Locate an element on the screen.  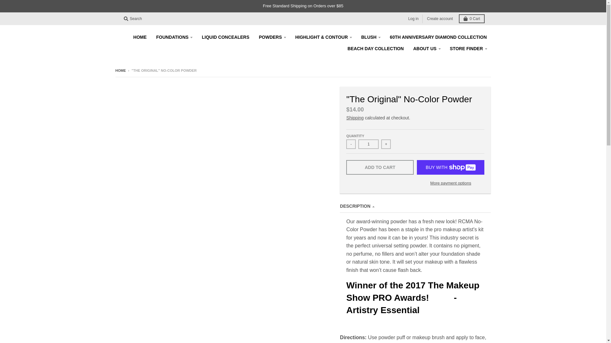
Page 1 is located at coordinates (415, 275).